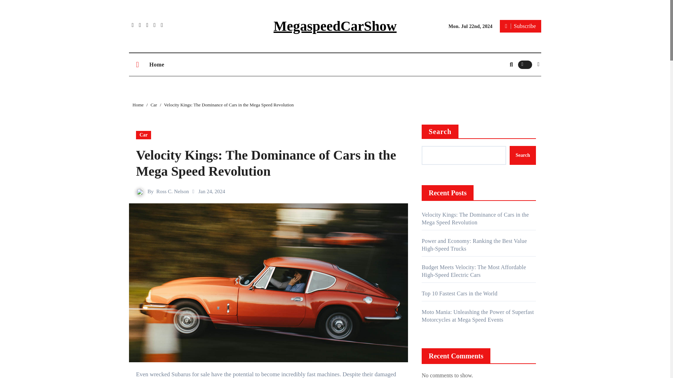 Image resolution: width=673 pixels, height=378 pixels. I want to click on Ross C. Nelson, so click(172, 191).